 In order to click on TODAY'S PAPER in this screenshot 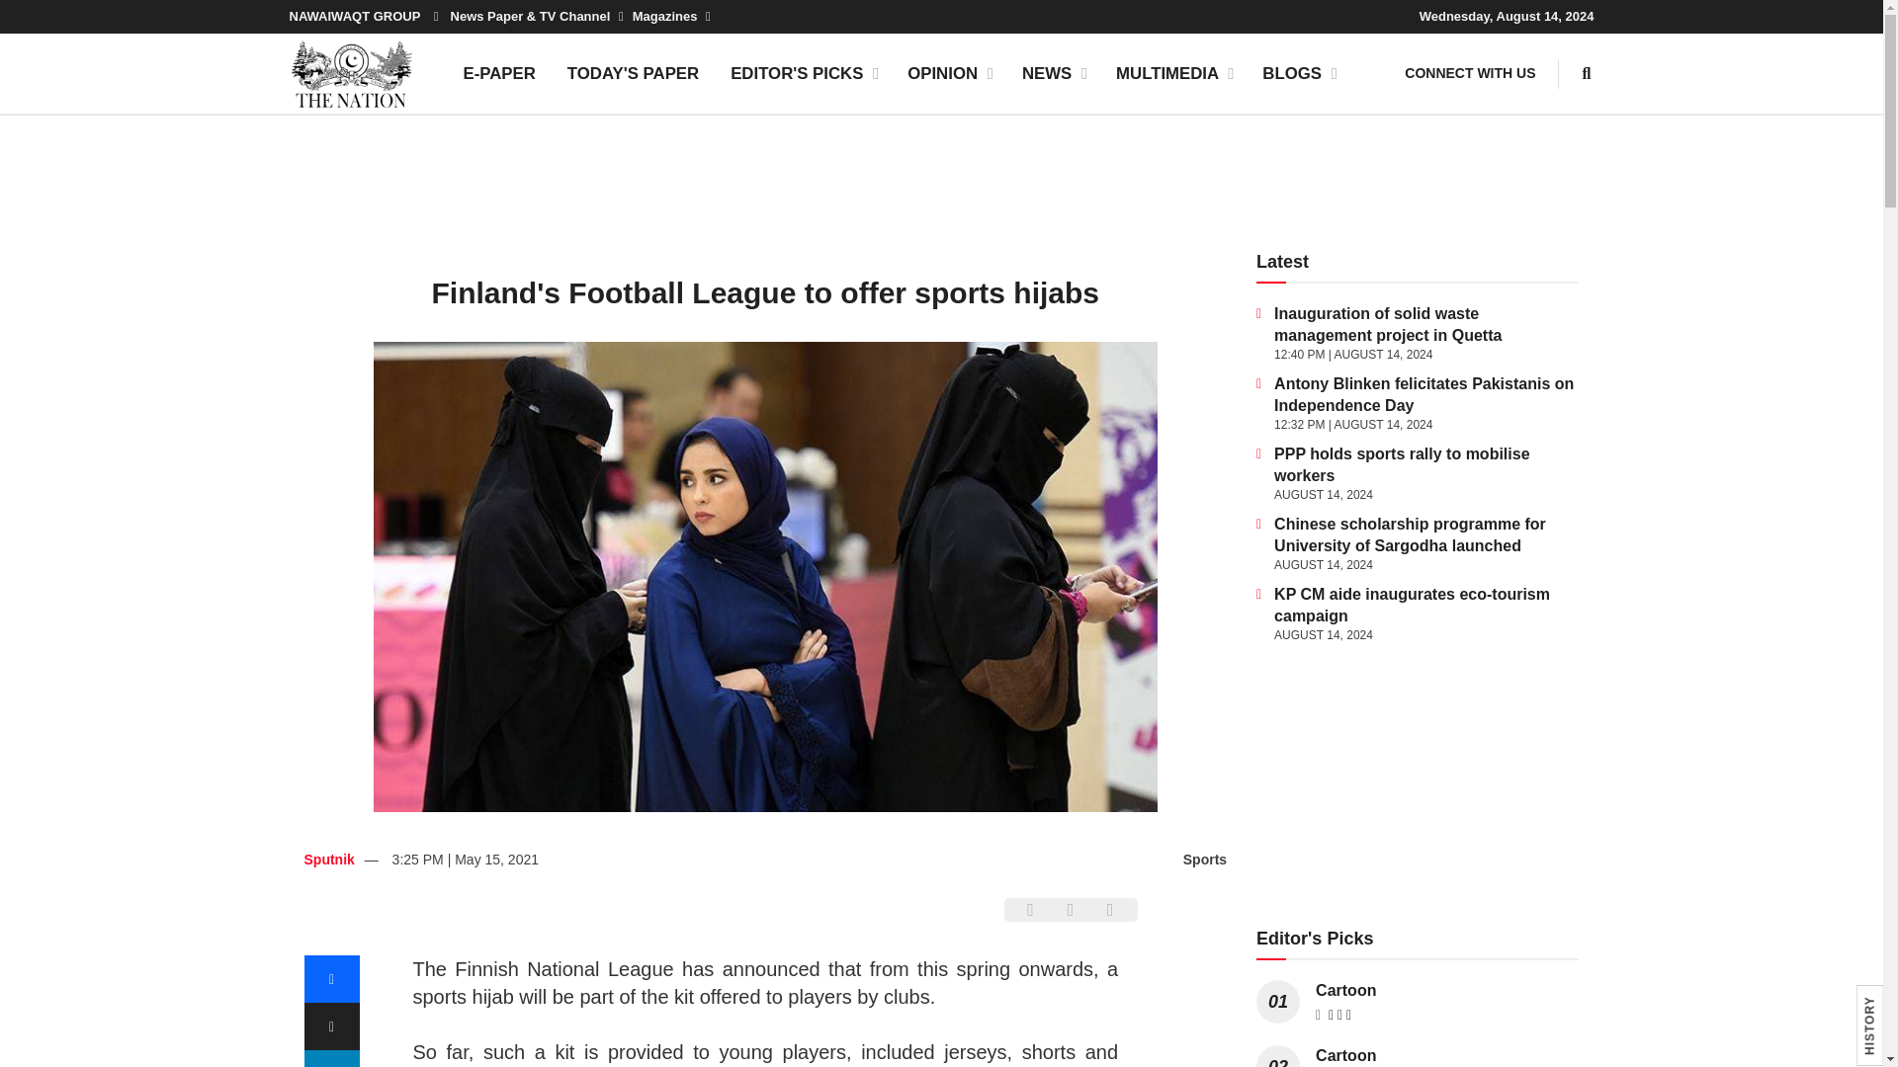, I will do `click(633, 73)`.